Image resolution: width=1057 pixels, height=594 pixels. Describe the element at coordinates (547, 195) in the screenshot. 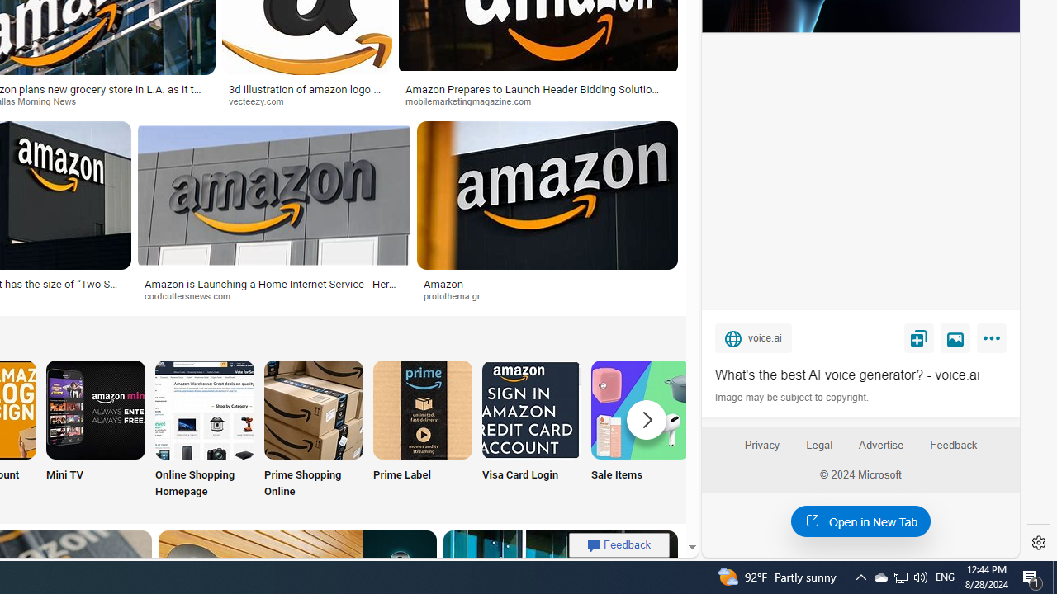

I see `Image result for amazon` at that location.